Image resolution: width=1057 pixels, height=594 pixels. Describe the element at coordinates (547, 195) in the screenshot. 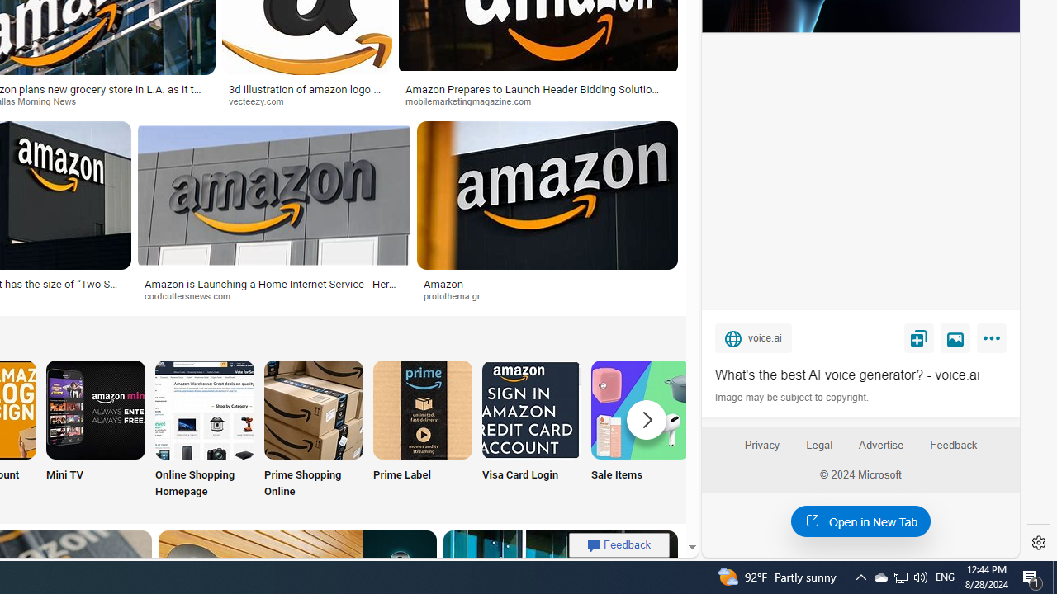

I see `Image result for amazon` at that location.